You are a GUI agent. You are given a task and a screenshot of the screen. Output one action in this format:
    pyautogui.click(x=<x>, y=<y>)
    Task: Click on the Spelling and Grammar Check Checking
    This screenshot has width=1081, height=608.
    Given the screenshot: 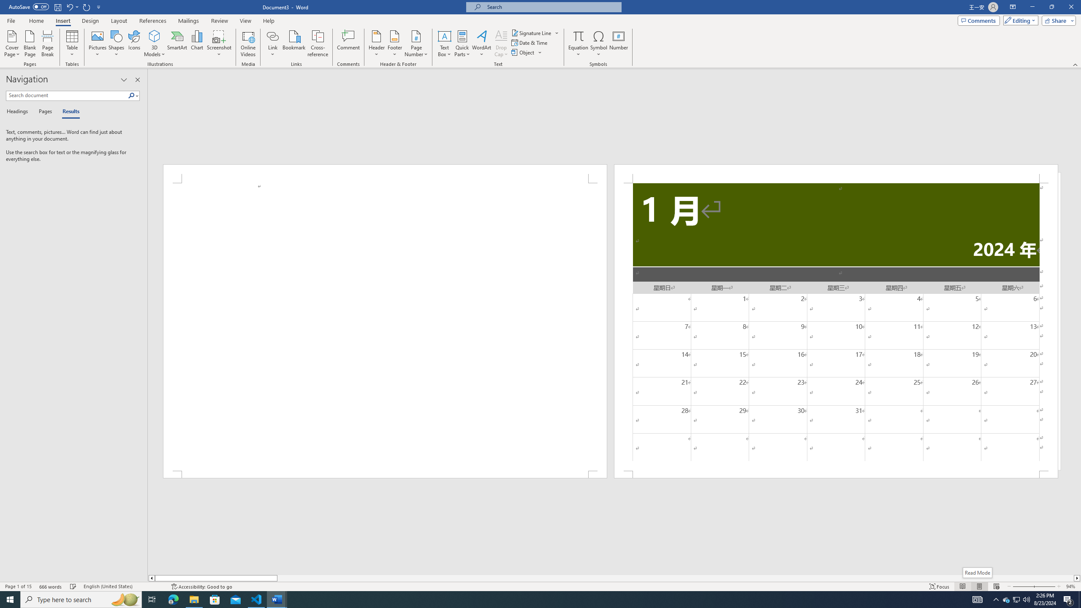 What is the action you would take?
    pyautogui.click(x=73, y=586)
    